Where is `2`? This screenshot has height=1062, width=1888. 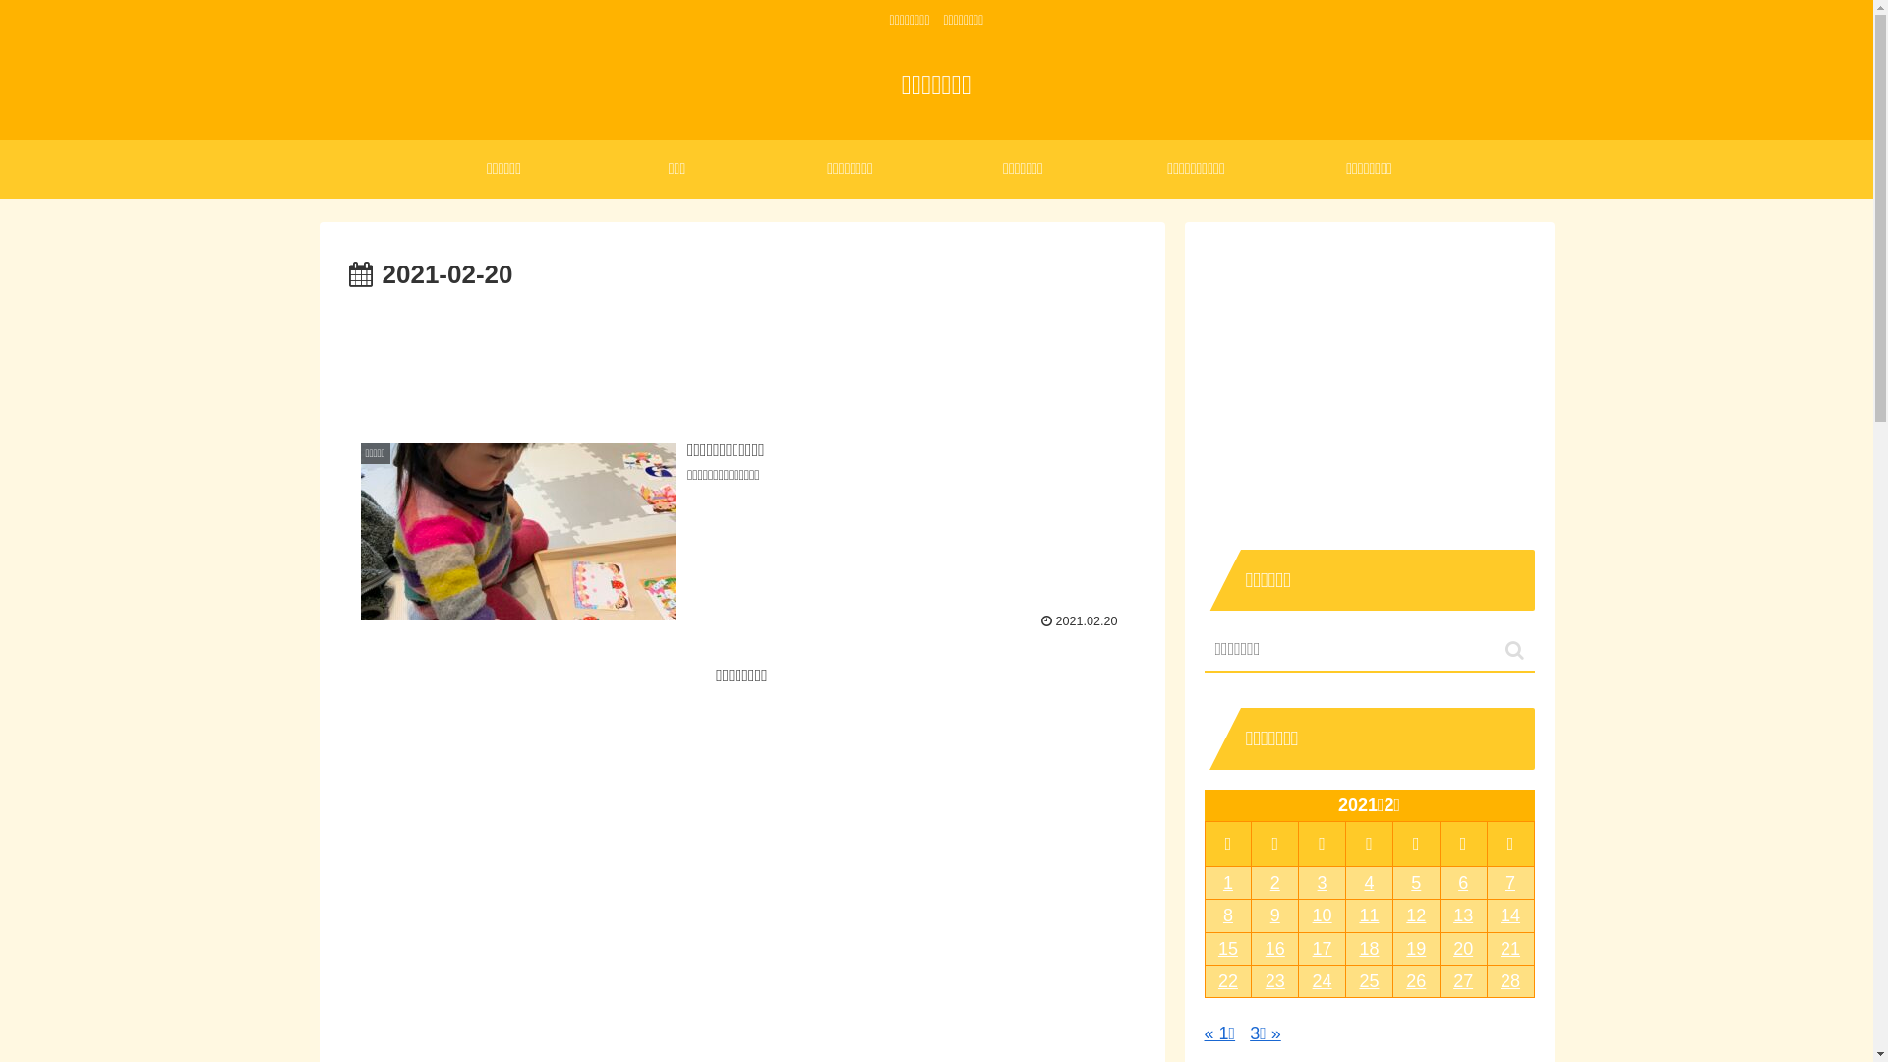
2 is located at coordinates (1274, 883).